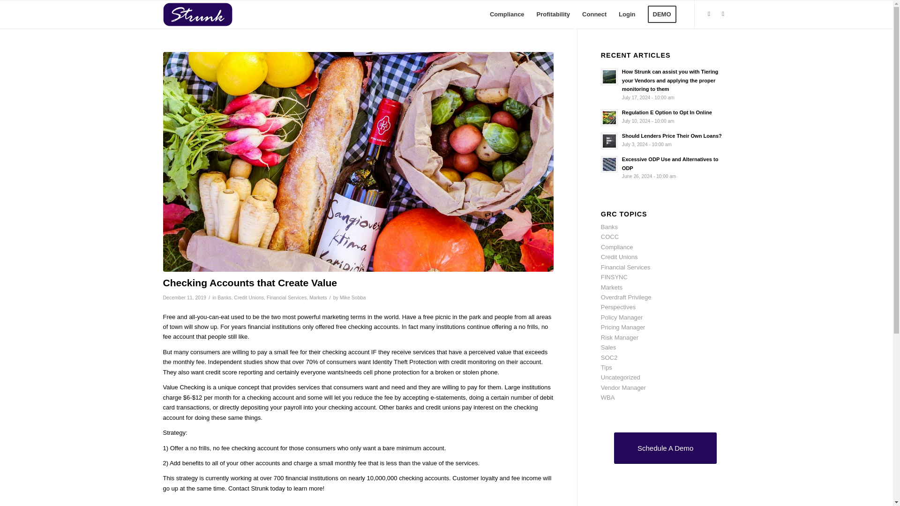 This screenshot has height=506, width=900. Describe the element at coordinates (594, 14) in the screenshot. I see `Connect` at that location.